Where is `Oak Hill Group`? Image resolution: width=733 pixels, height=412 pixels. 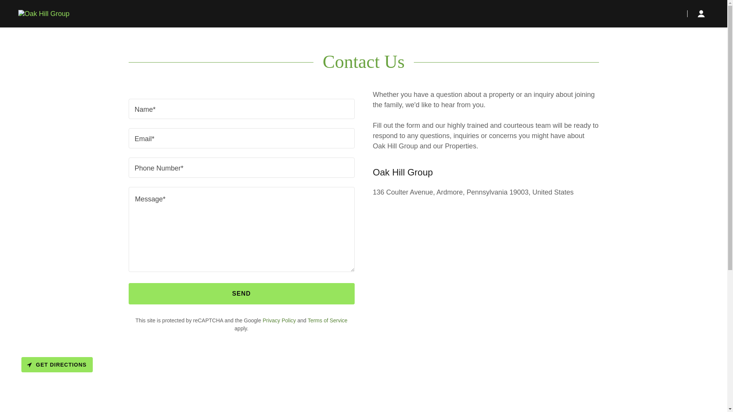 Oak Hill Group is located at coordinates (44, 13).